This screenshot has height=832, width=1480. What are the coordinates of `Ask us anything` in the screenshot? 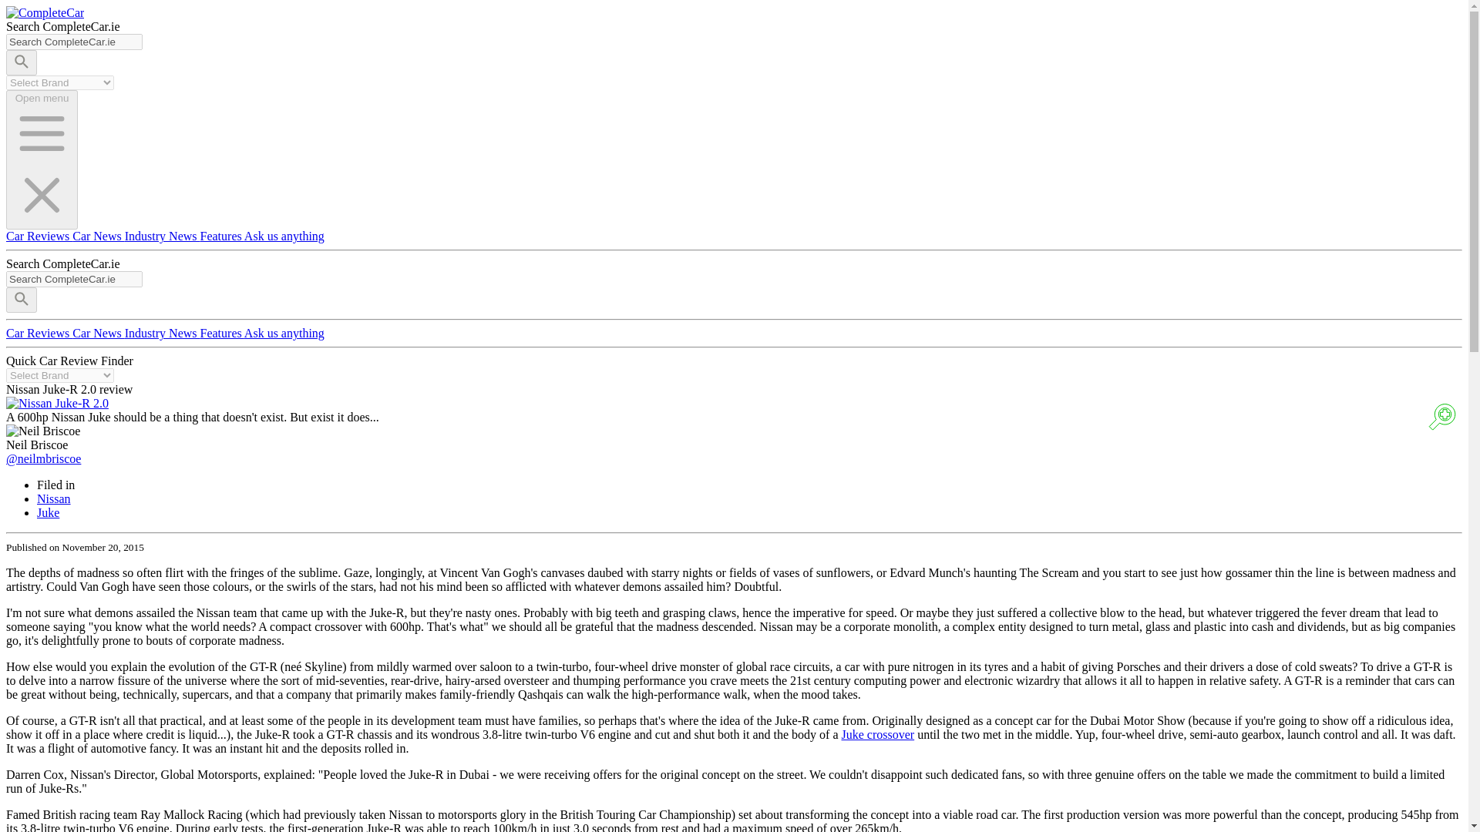 It's located at (284, 236).